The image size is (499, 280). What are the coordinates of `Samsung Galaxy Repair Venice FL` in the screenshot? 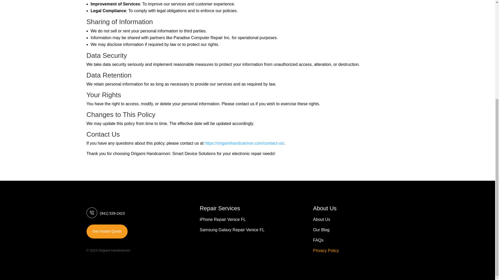 It's located at (232, 231).